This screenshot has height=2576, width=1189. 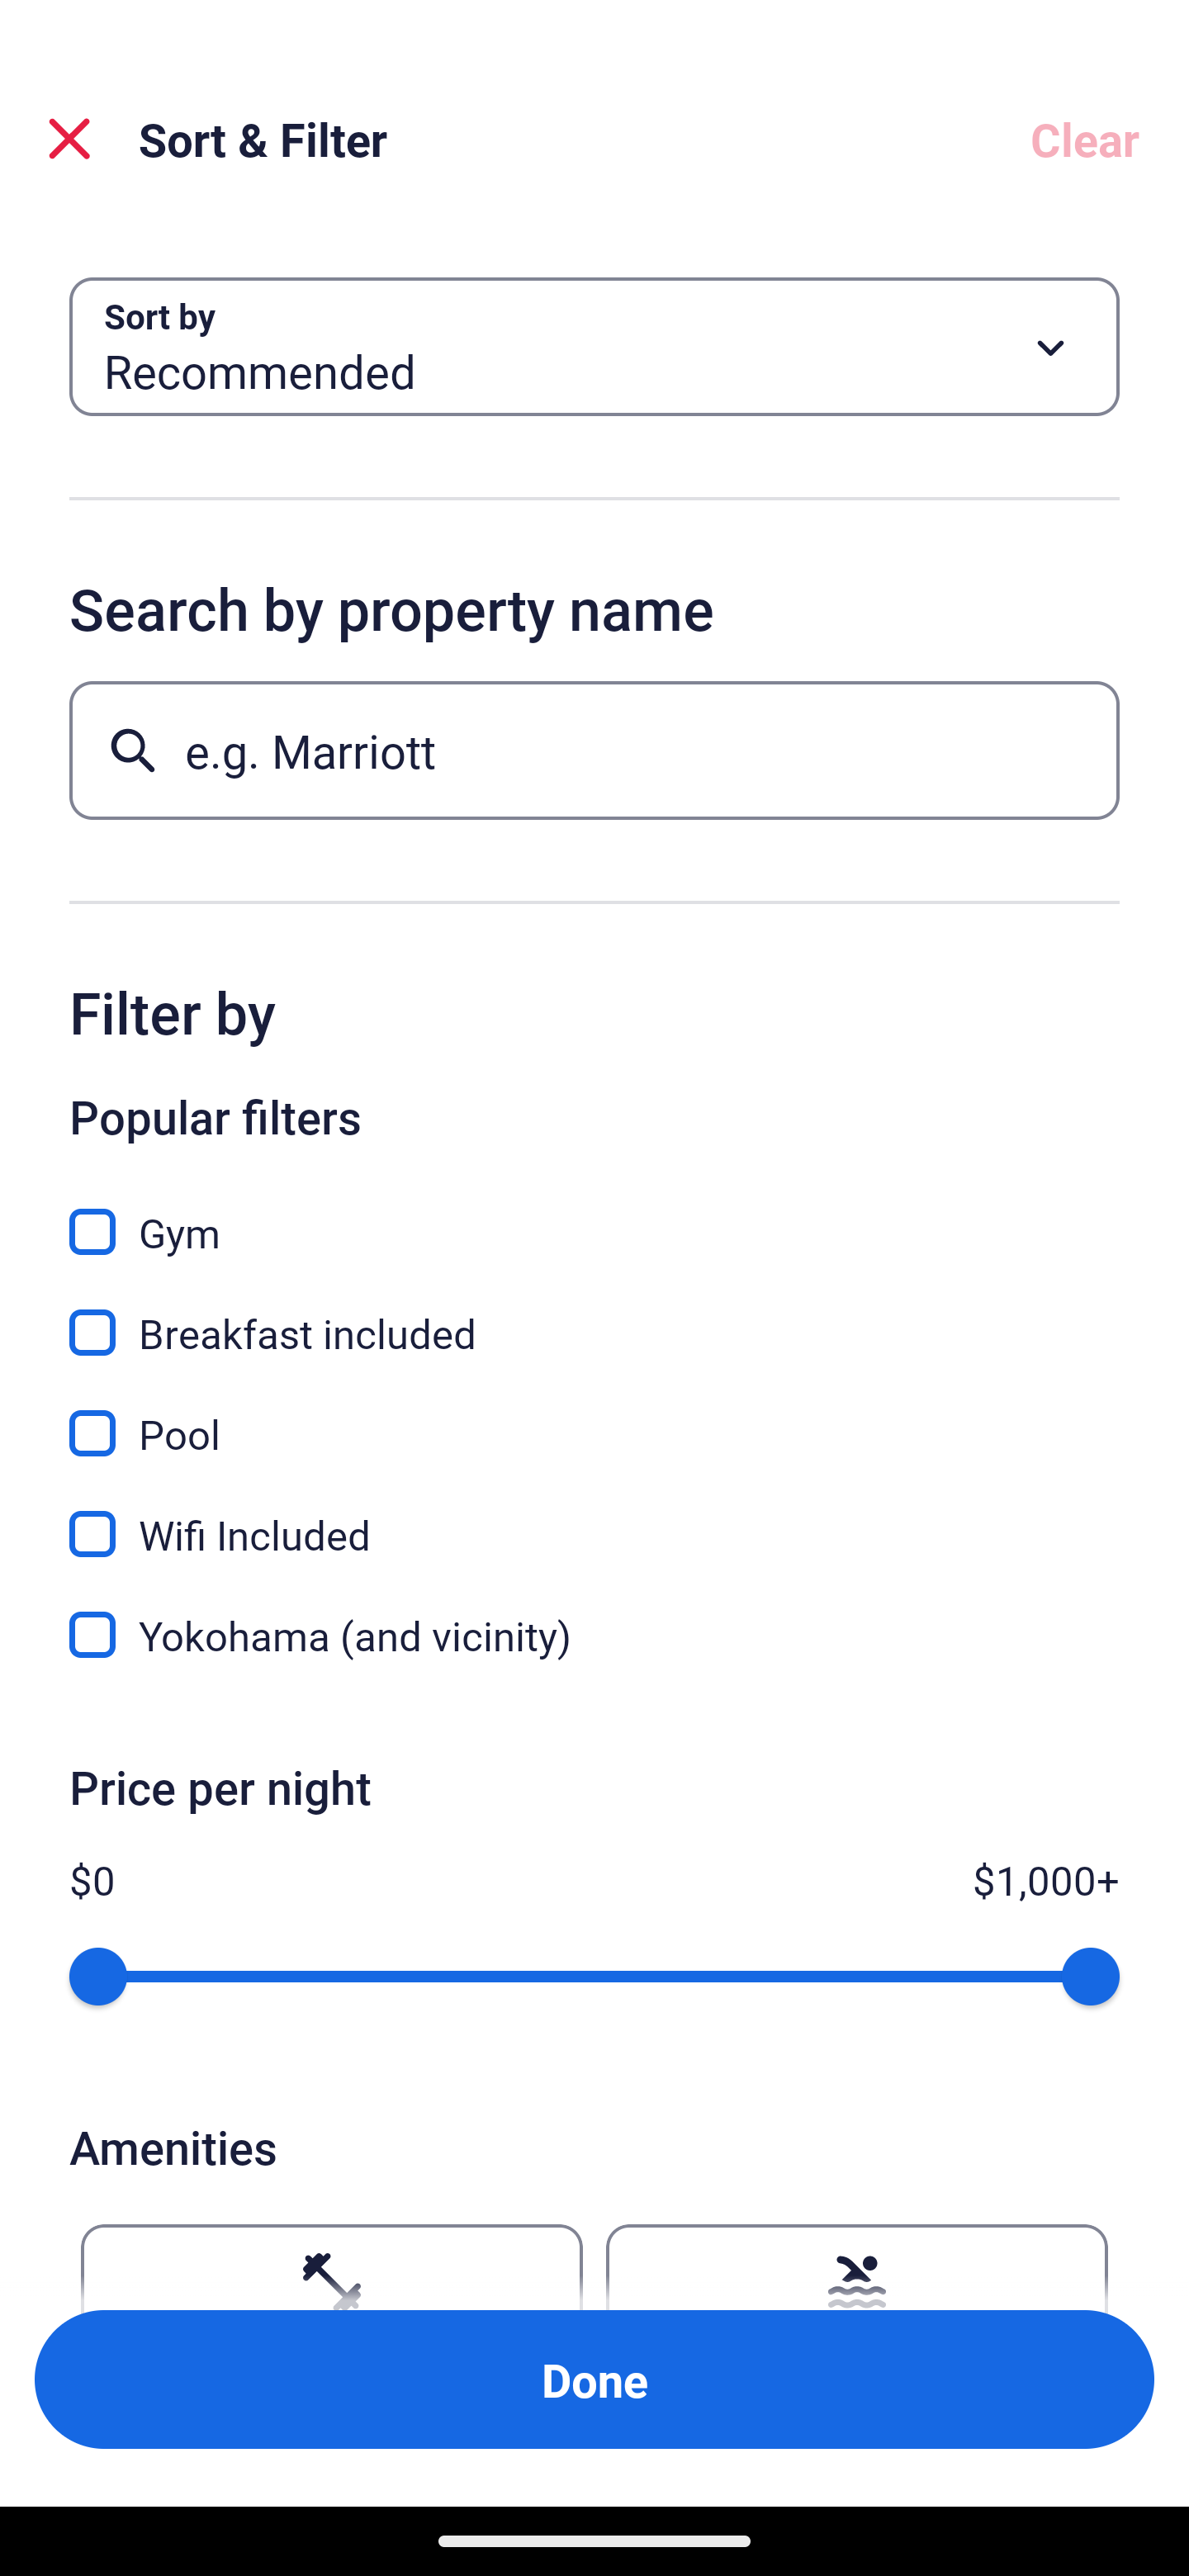 I want to click on Apply and close Sort and Filter Done, so click(x=594, y=2379).